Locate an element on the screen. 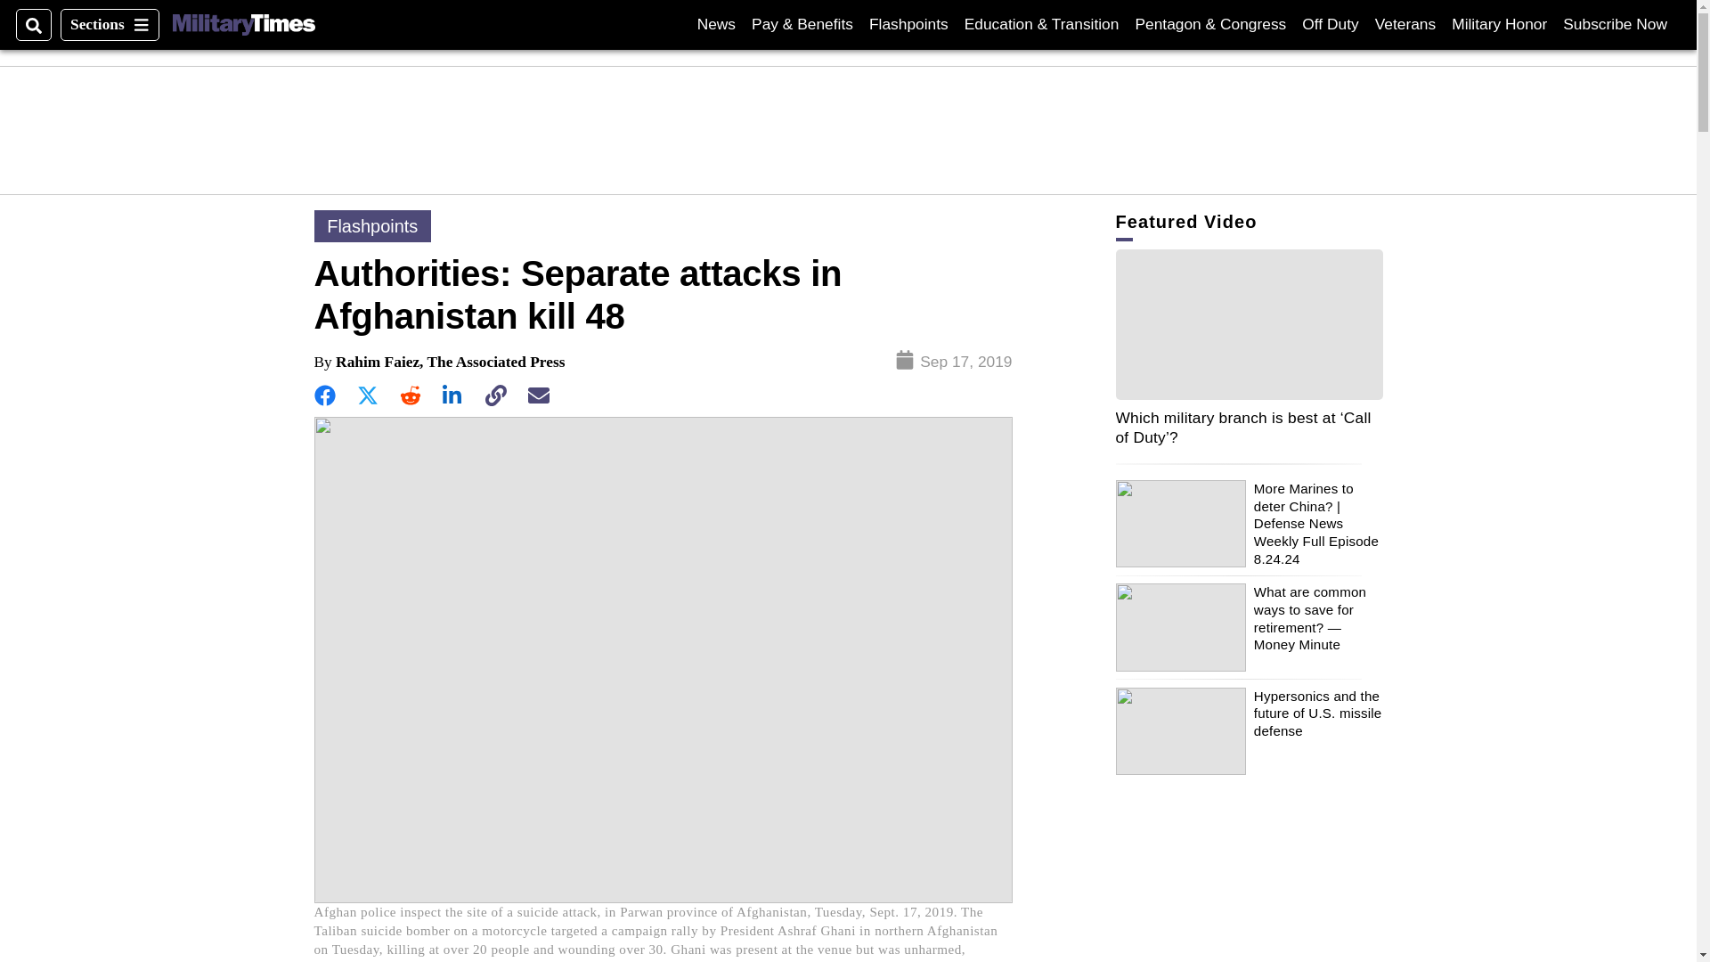 The width and height of the screenshot is (1710, 962). Military Times Logo is located at coordinates (1329, 24).